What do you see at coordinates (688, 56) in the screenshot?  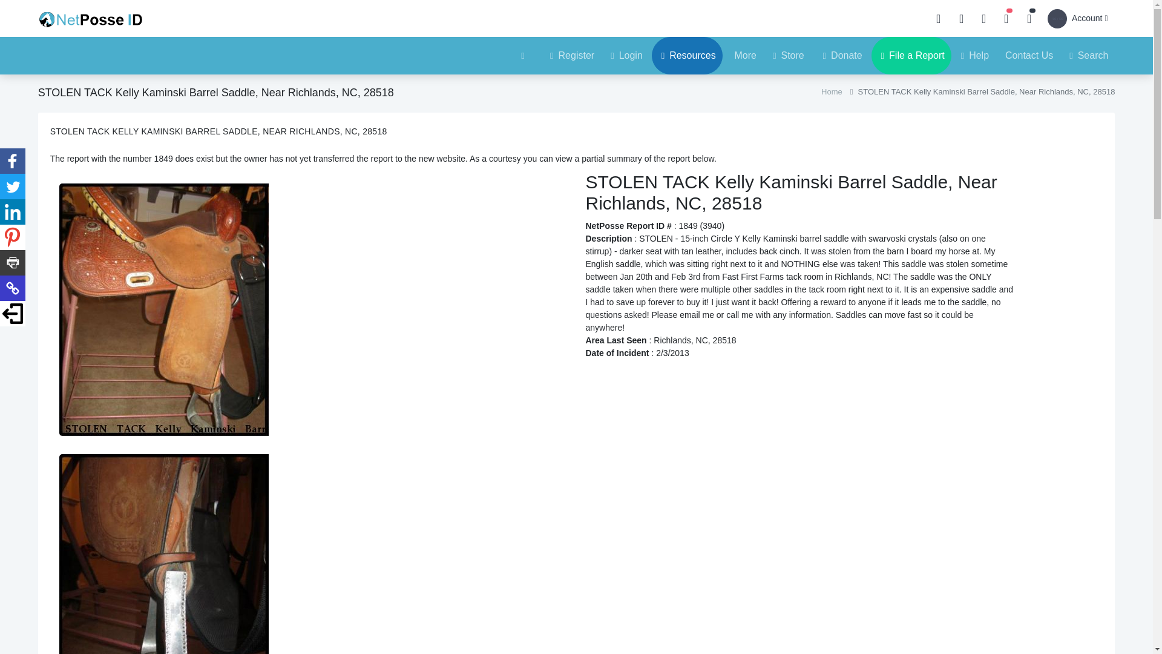 I see `Resources` at bounding box center [688, 56].